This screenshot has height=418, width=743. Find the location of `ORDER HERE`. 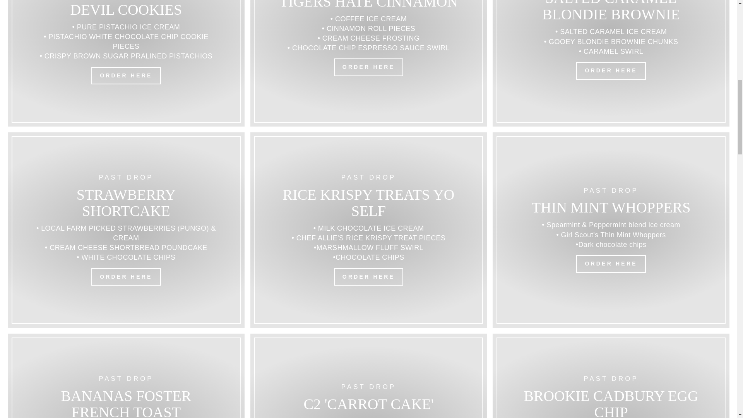

ORDER HERE is located at coordinates (611, 70).